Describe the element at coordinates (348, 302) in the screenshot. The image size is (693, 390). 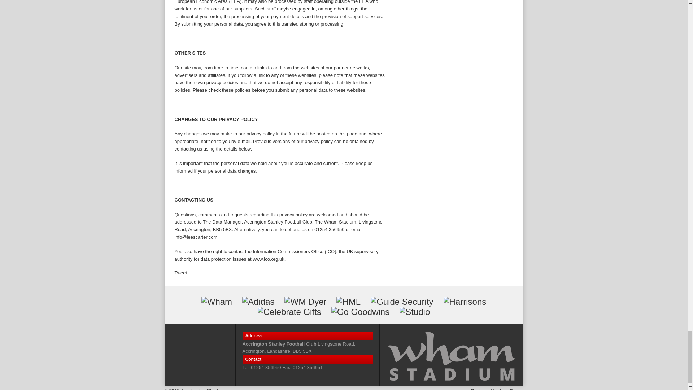
I see `HML` at that location.